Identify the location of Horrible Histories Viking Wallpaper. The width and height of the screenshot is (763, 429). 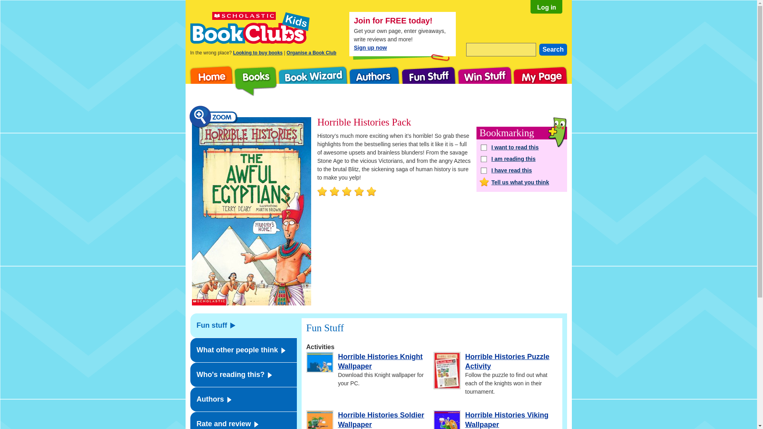
(506, 419).